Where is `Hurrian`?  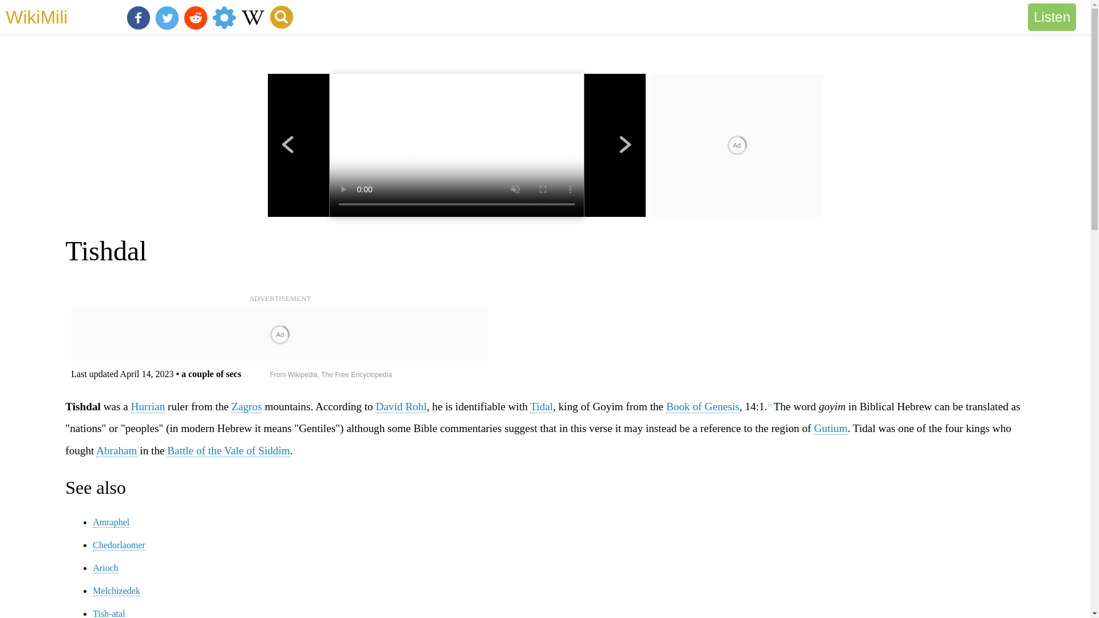 Hurrian is located at coordinates (148, 406).